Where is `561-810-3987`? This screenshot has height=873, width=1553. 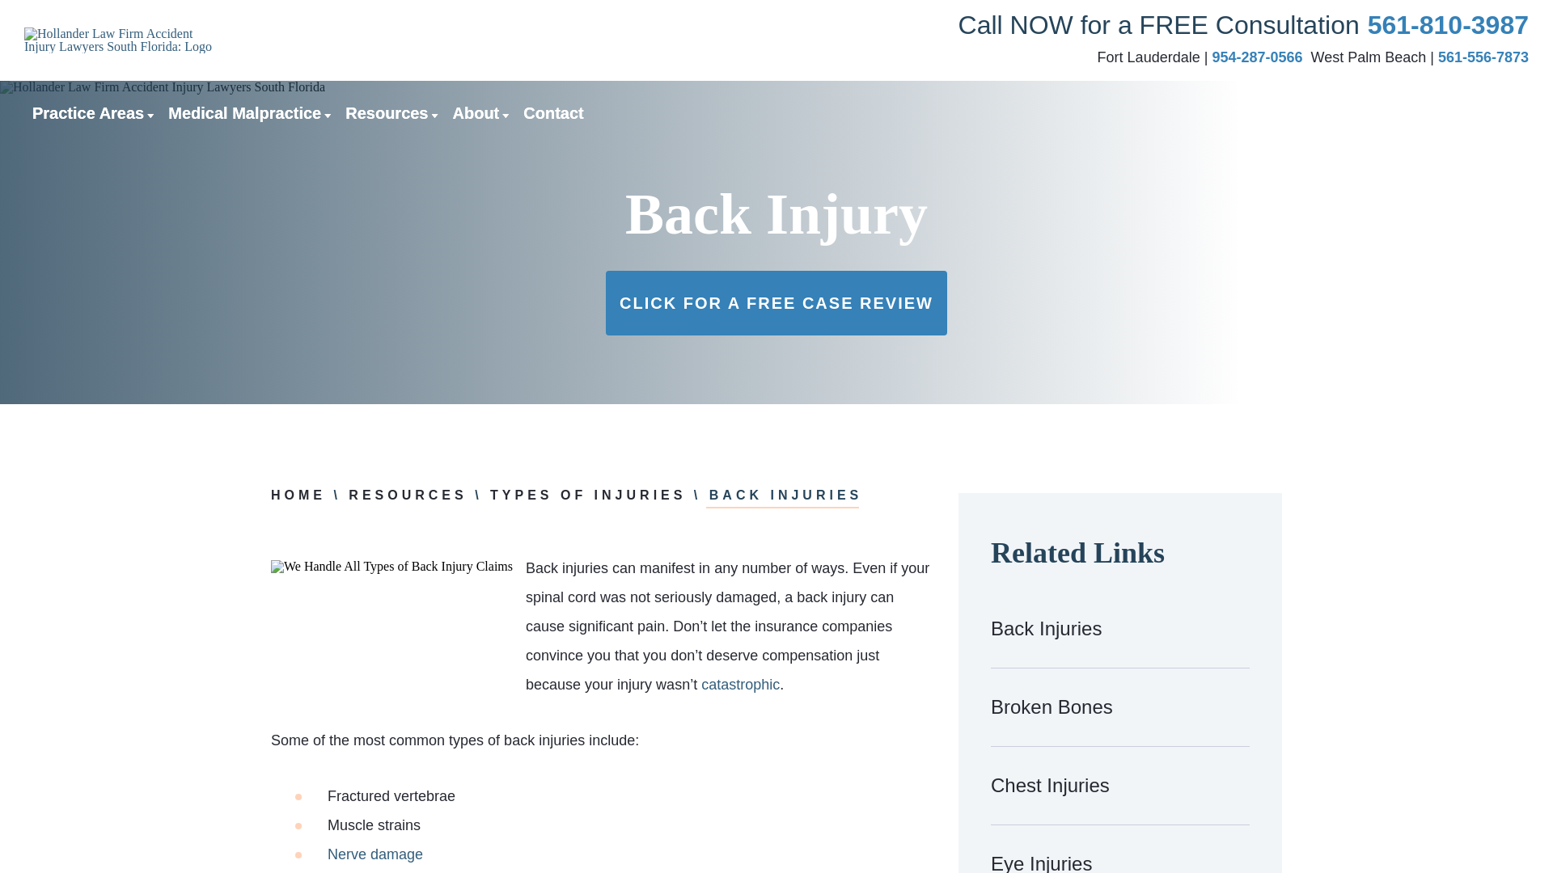 561-810-3987 is located at coordinates (1448, 25).